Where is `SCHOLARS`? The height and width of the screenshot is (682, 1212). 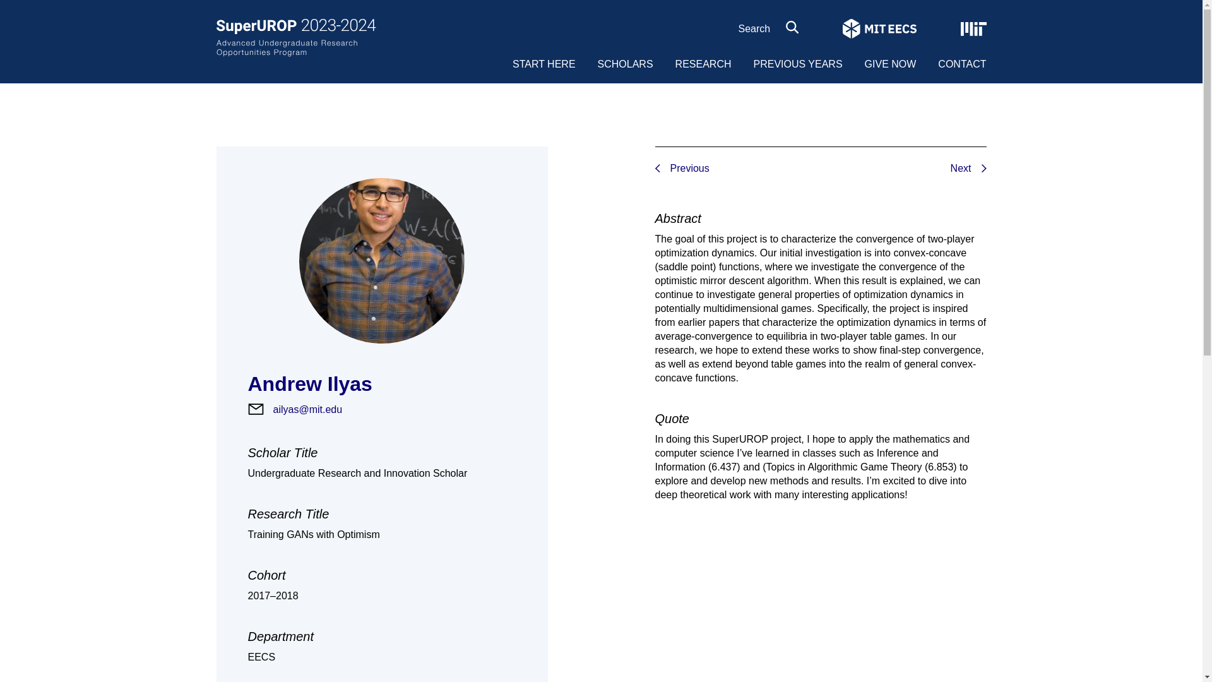
SCHOLARS is located at coordinates (625, 64).